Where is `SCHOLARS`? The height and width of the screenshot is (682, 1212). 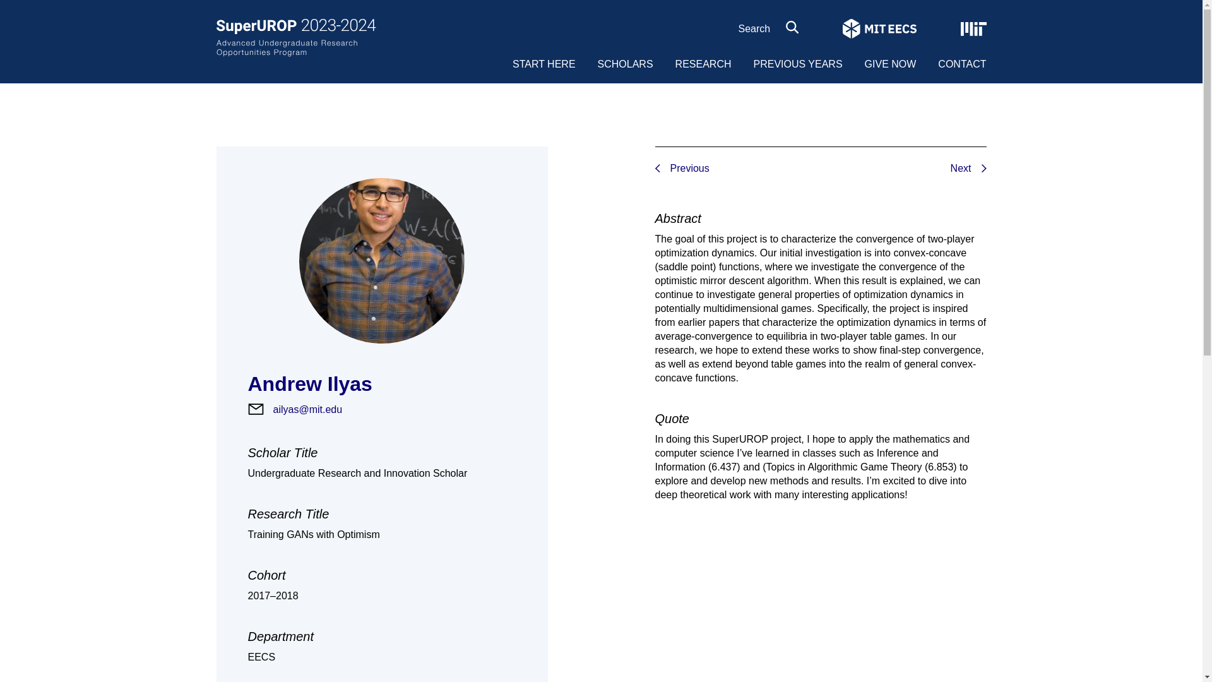
SCHOLARS is located at coordinates (625, 64).